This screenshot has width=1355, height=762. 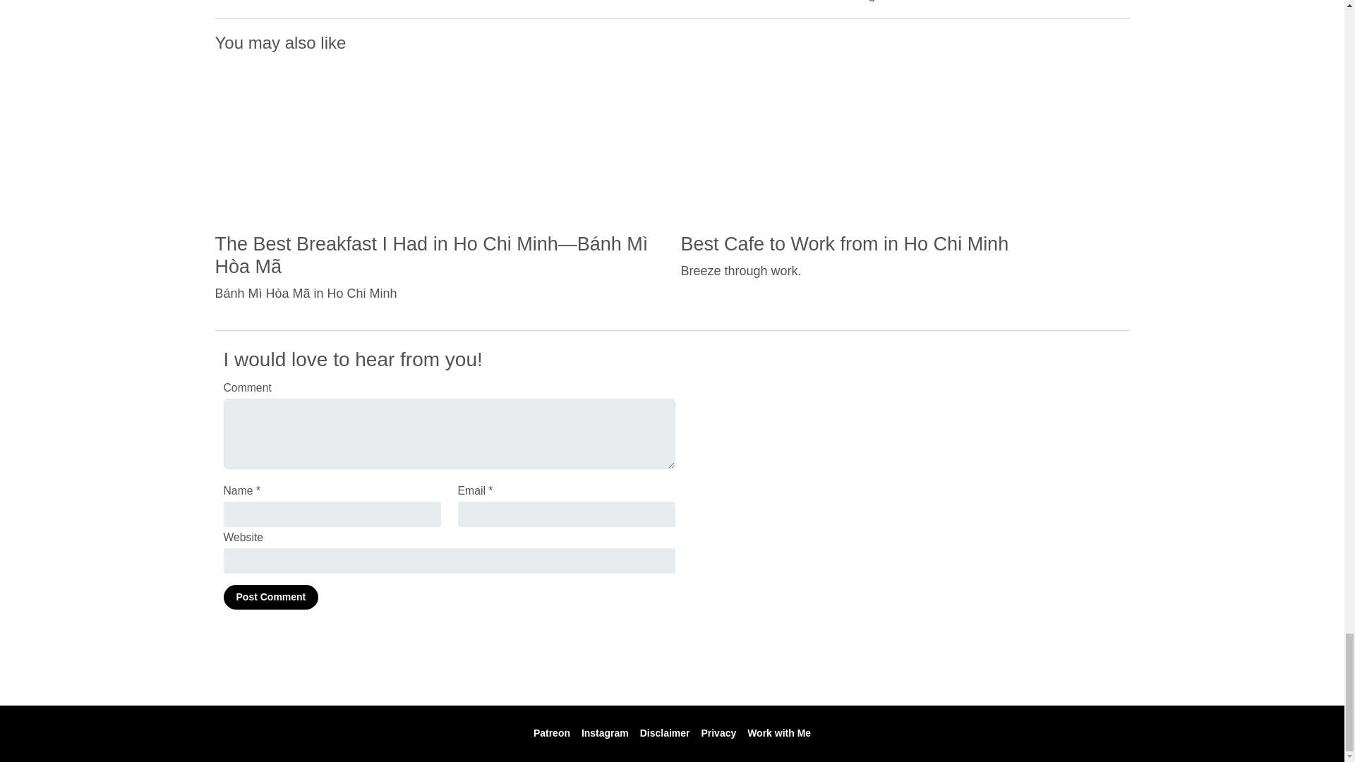 I want to click on Instagram, so click(x=604, y=732).